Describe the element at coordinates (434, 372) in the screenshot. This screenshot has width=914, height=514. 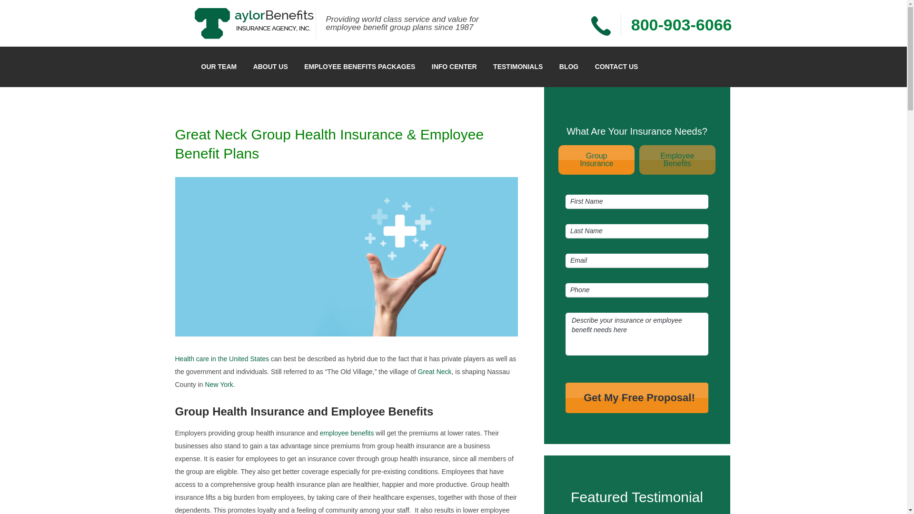
I see `Get My Free Proposal!` at that location.